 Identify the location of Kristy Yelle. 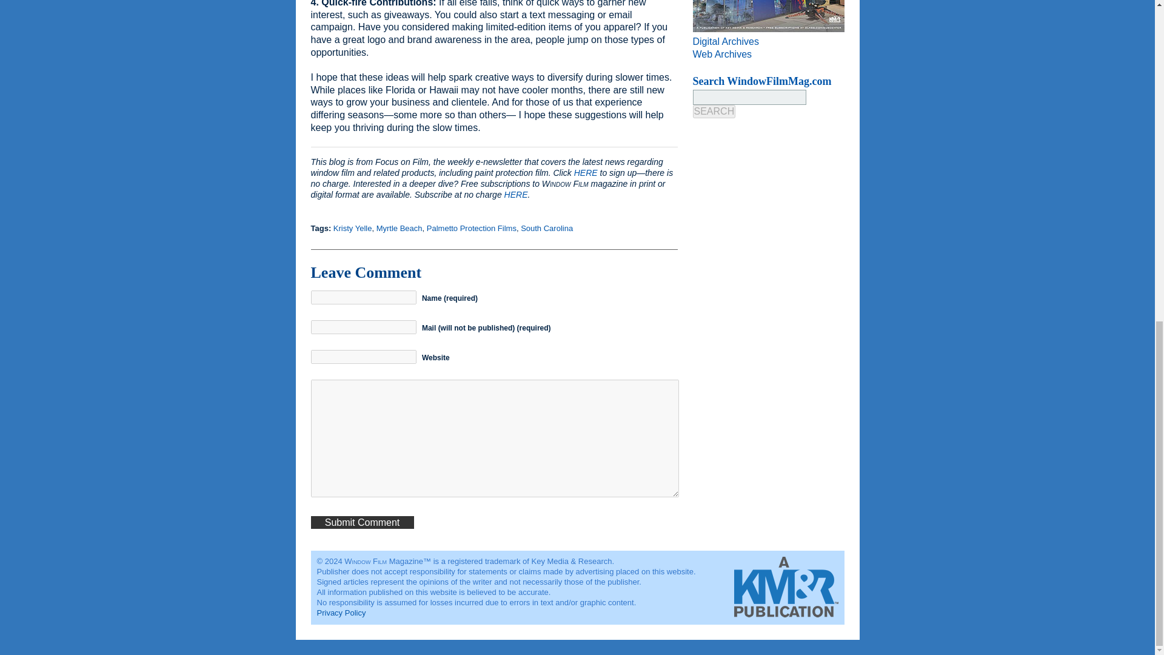
(353, 228).